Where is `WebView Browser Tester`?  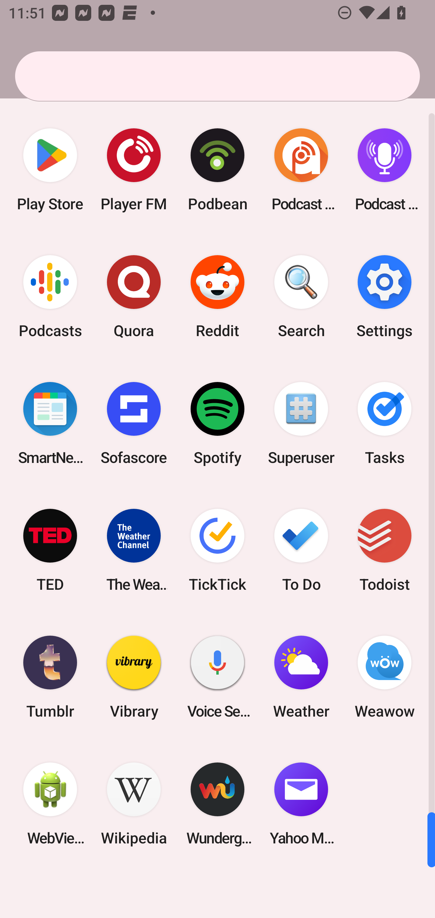
WebView Browser Tester is located at coordinates (50, 804).